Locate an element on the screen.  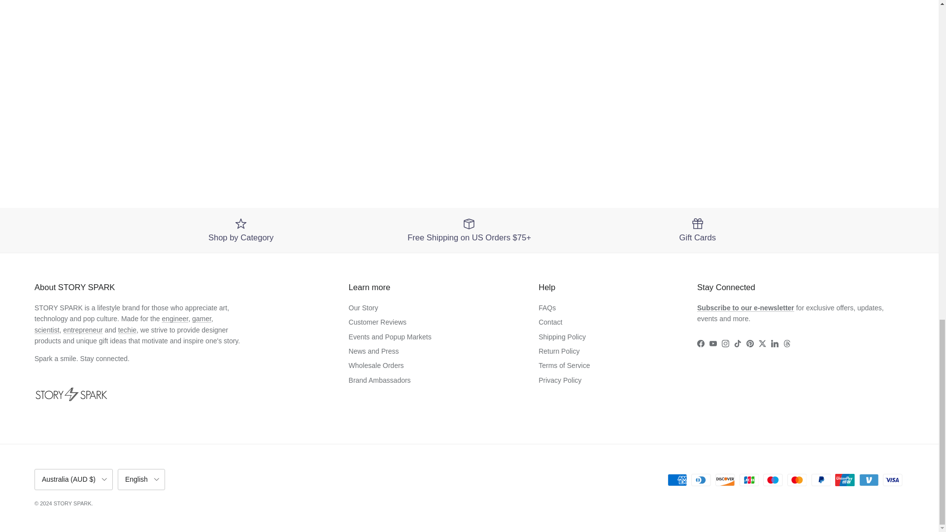
STORY SPARK on TikTok is located at coordinates (738, 344).